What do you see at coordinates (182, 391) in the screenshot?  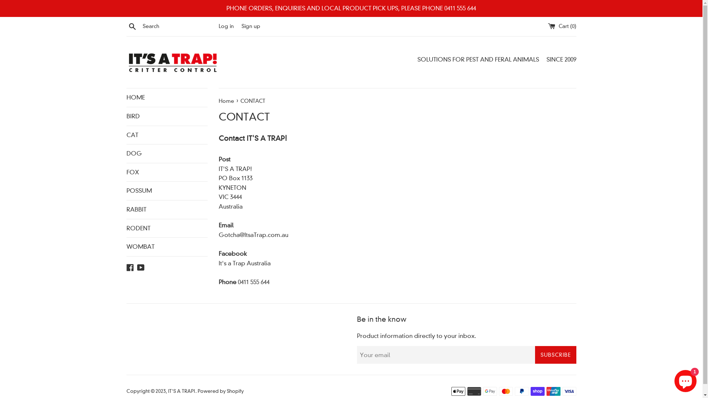 I see `IT'S A TRAP!` at bounding box center [182, 391].